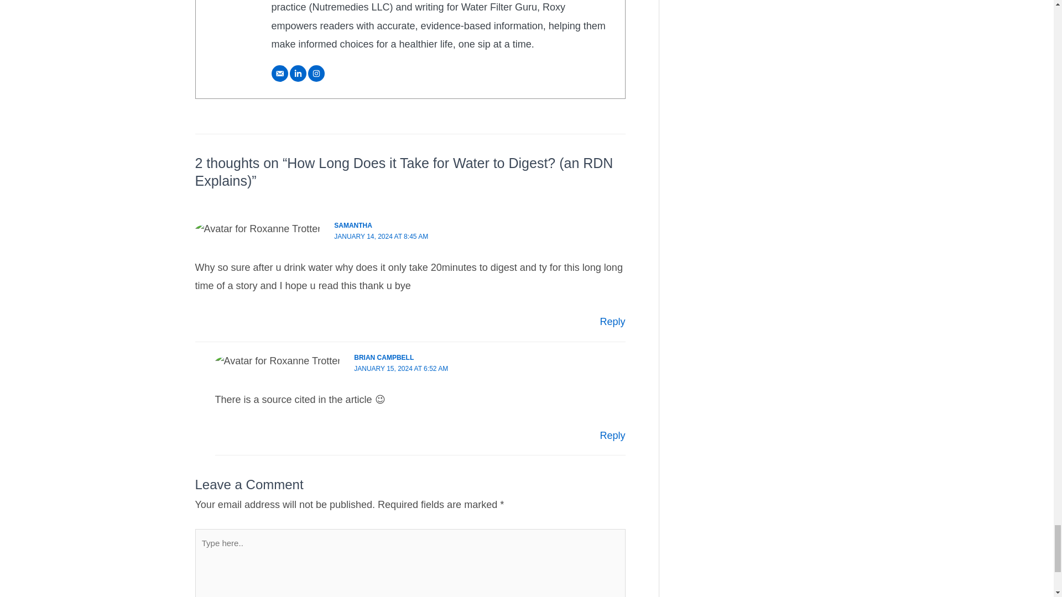 The height and width of the screenshot is (597, 1062). What do you see at coordinates (257, 229) in the screenshot?
I see `Gravatar for Roxanne Trotter` at bounding box center [257, 229].